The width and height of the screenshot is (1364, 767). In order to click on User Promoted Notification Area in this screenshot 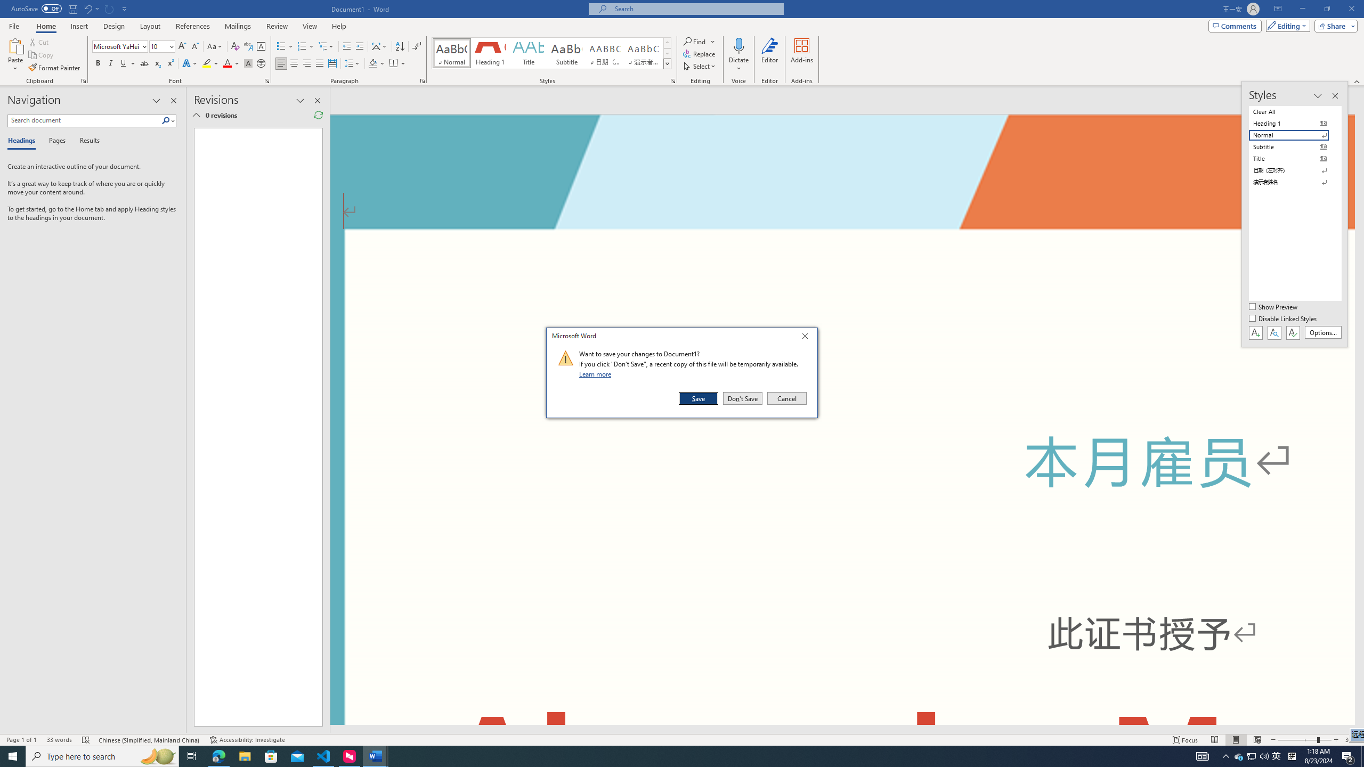, I will do `click(1252, 756)`.